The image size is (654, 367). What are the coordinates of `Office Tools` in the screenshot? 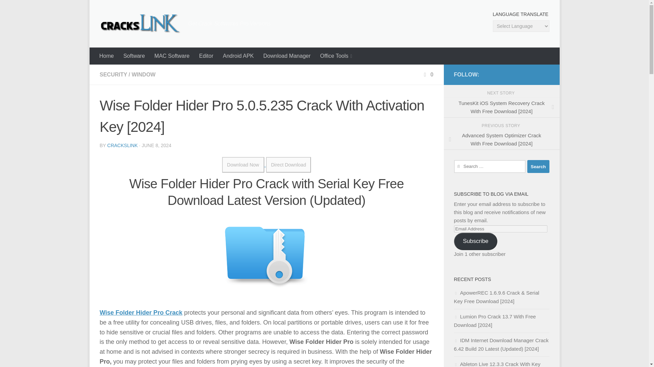 It's located at (336, 56).